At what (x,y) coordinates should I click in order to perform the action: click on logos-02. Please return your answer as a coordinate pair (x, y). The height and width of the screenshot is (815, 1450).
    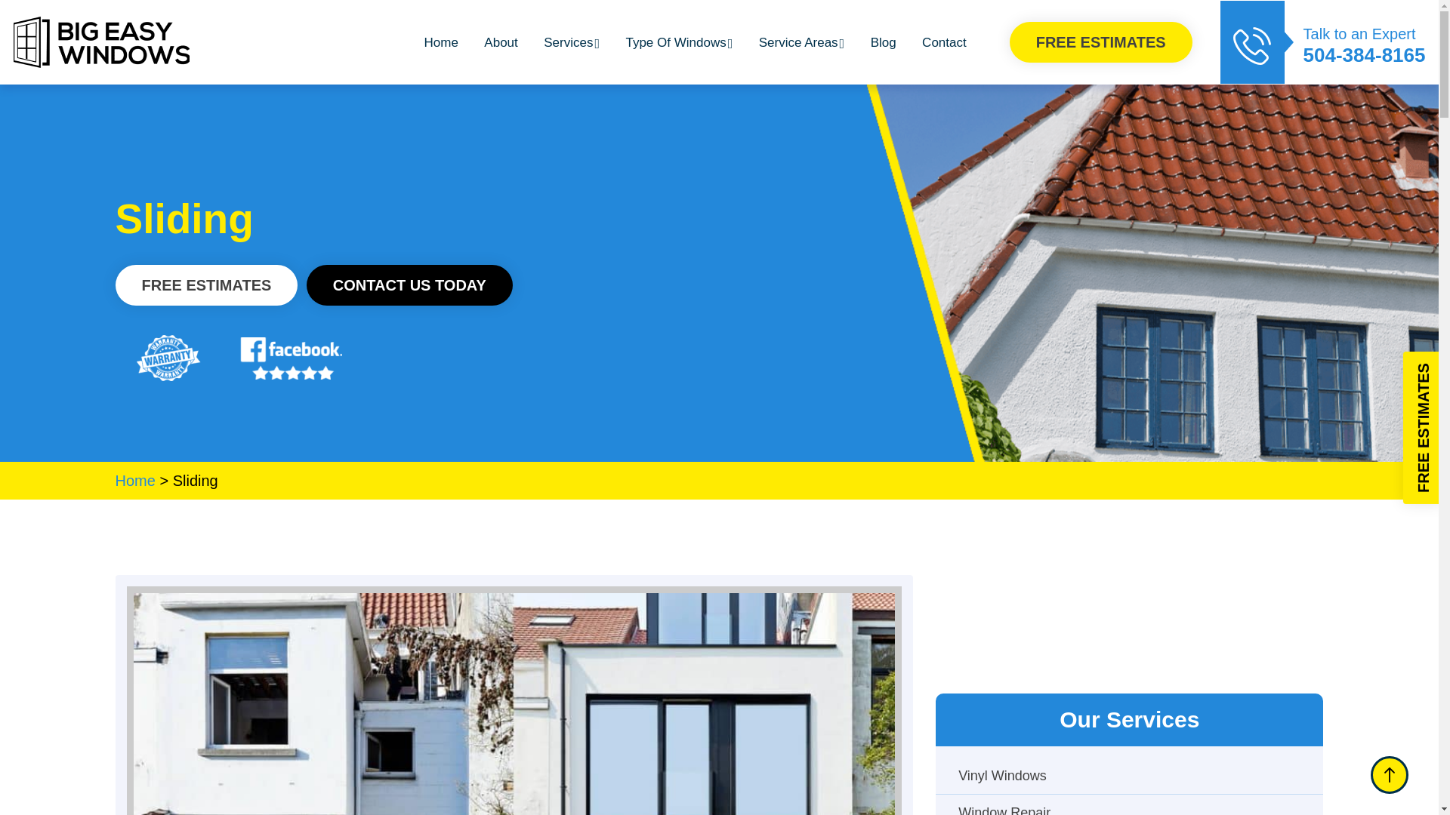
    Looking at the image, I should click on (167, 358).